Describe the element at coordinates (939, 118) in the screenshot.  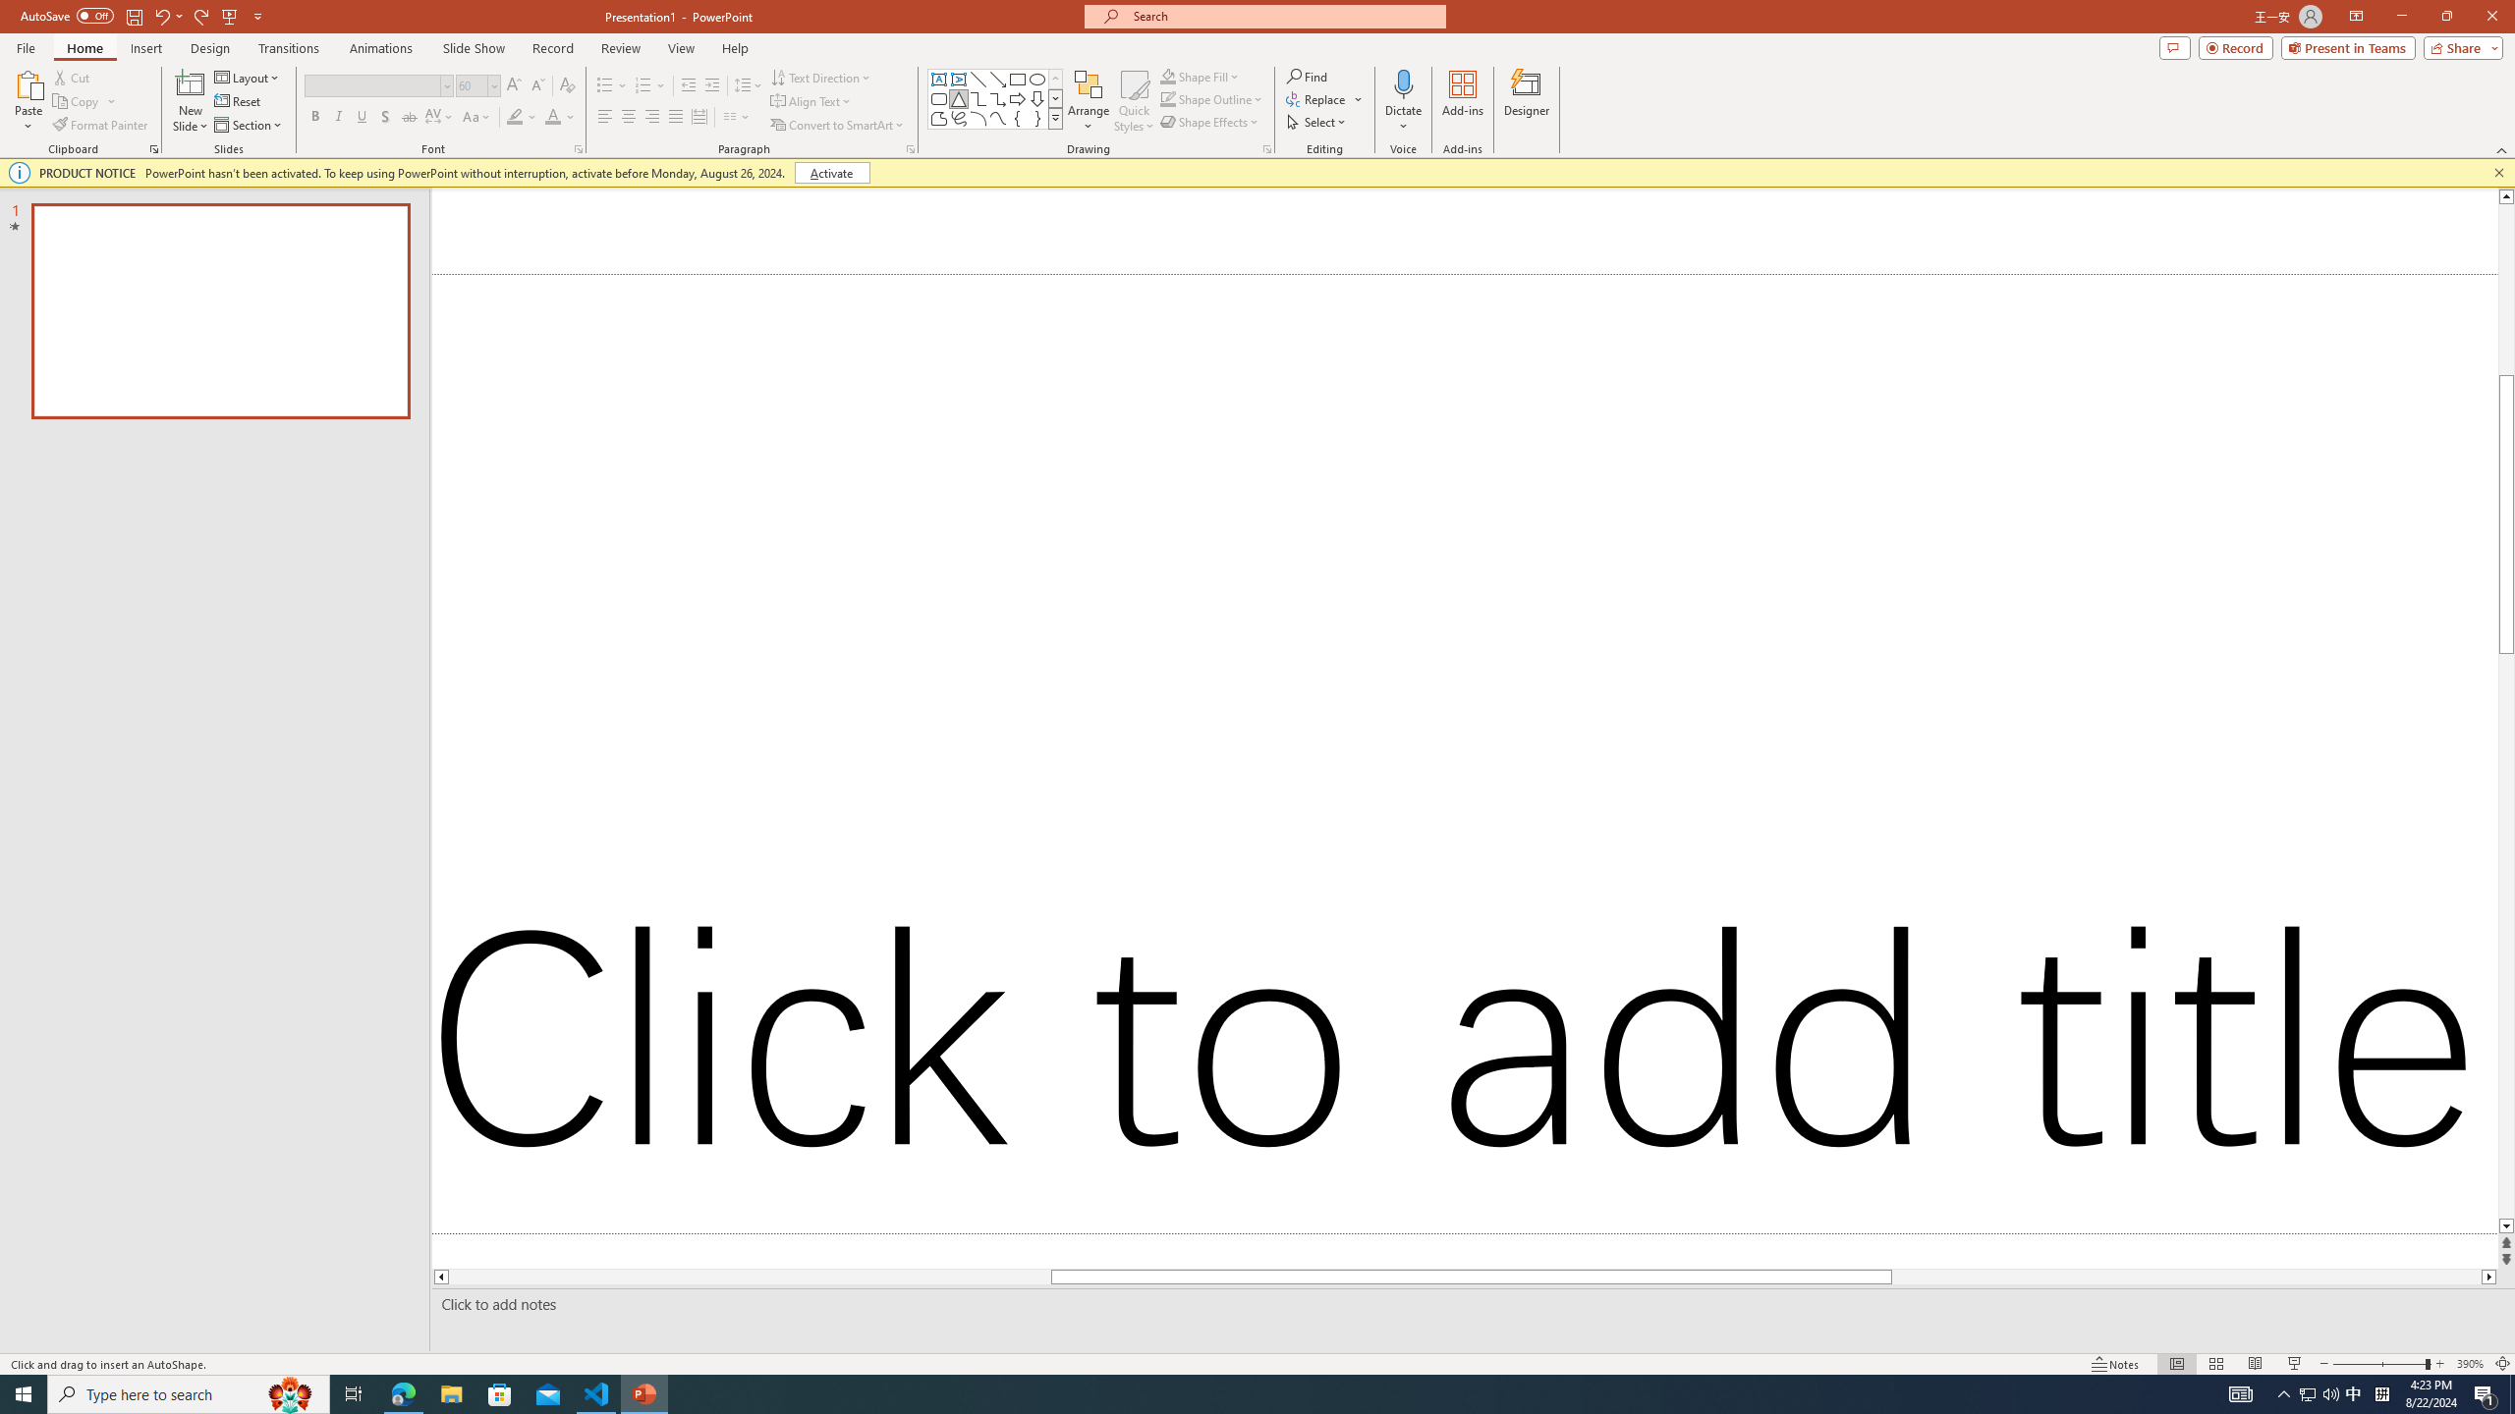
I see `Freeform: Shape` at that location.